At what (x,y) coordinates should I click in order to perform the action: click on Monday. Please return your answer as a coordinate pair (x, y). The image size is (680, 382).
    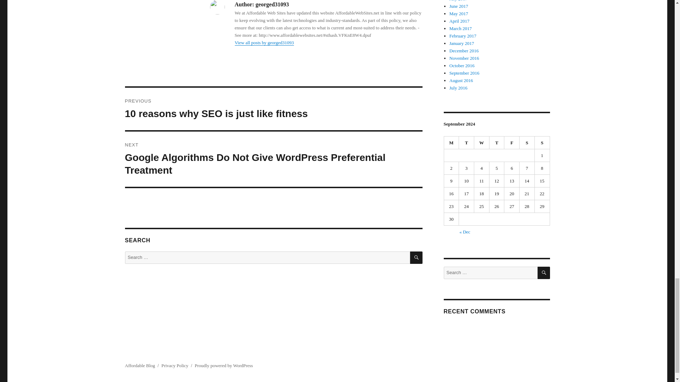
    Looking at the image, I should click on (452, 143).